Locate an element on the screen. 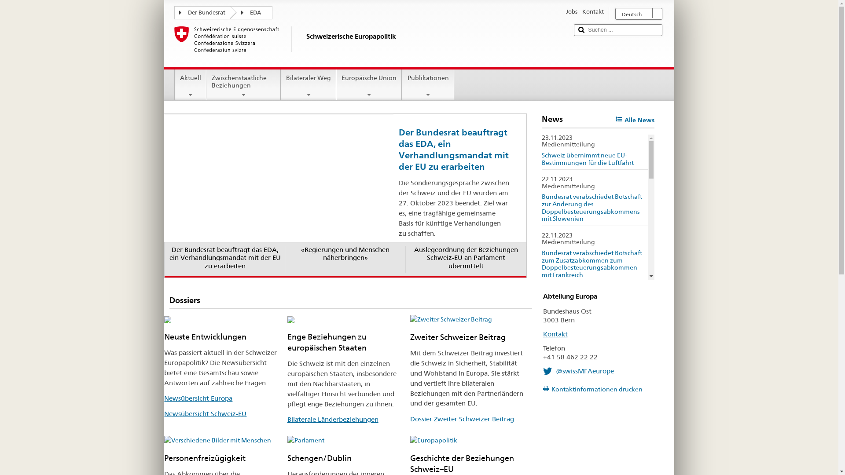 Image resolution: width=845 pixels, height=475 pixels. Bilateraler Weg is located at coordinates (309, 84).